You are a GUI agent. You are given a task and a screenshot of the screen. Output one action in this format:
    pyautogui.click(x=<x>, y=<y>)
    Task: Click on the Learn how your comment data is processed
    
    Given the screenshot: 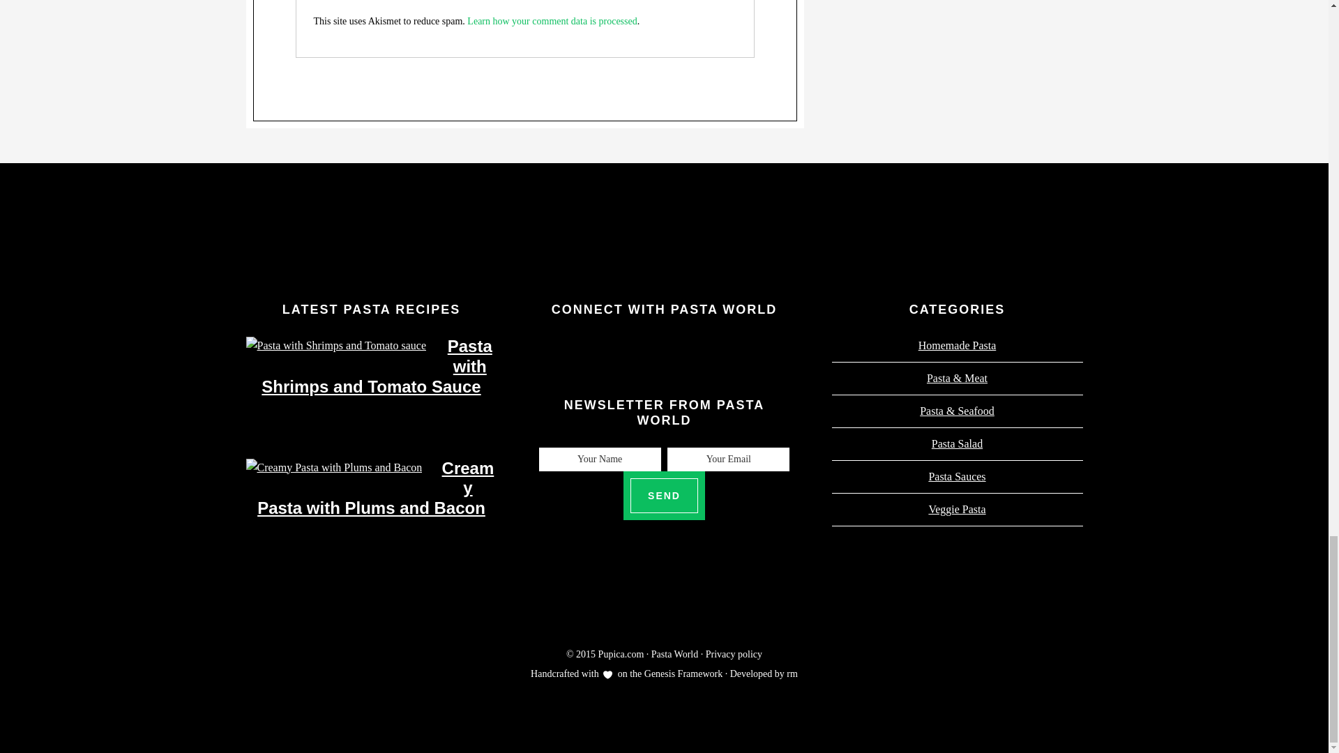 What is the action you would take?
    pyautogui.click(x=552, y=21)
    